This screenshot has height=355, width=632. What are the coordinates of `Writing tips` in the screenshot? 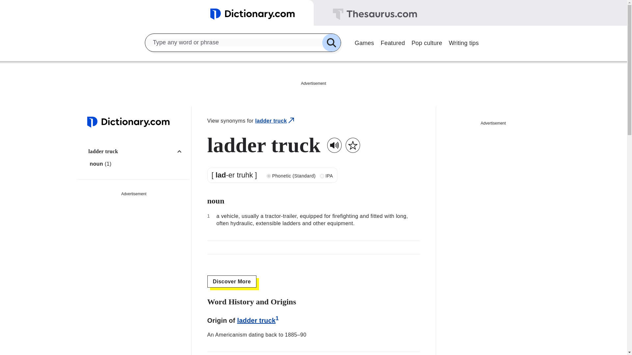 It's located at (463, 42).